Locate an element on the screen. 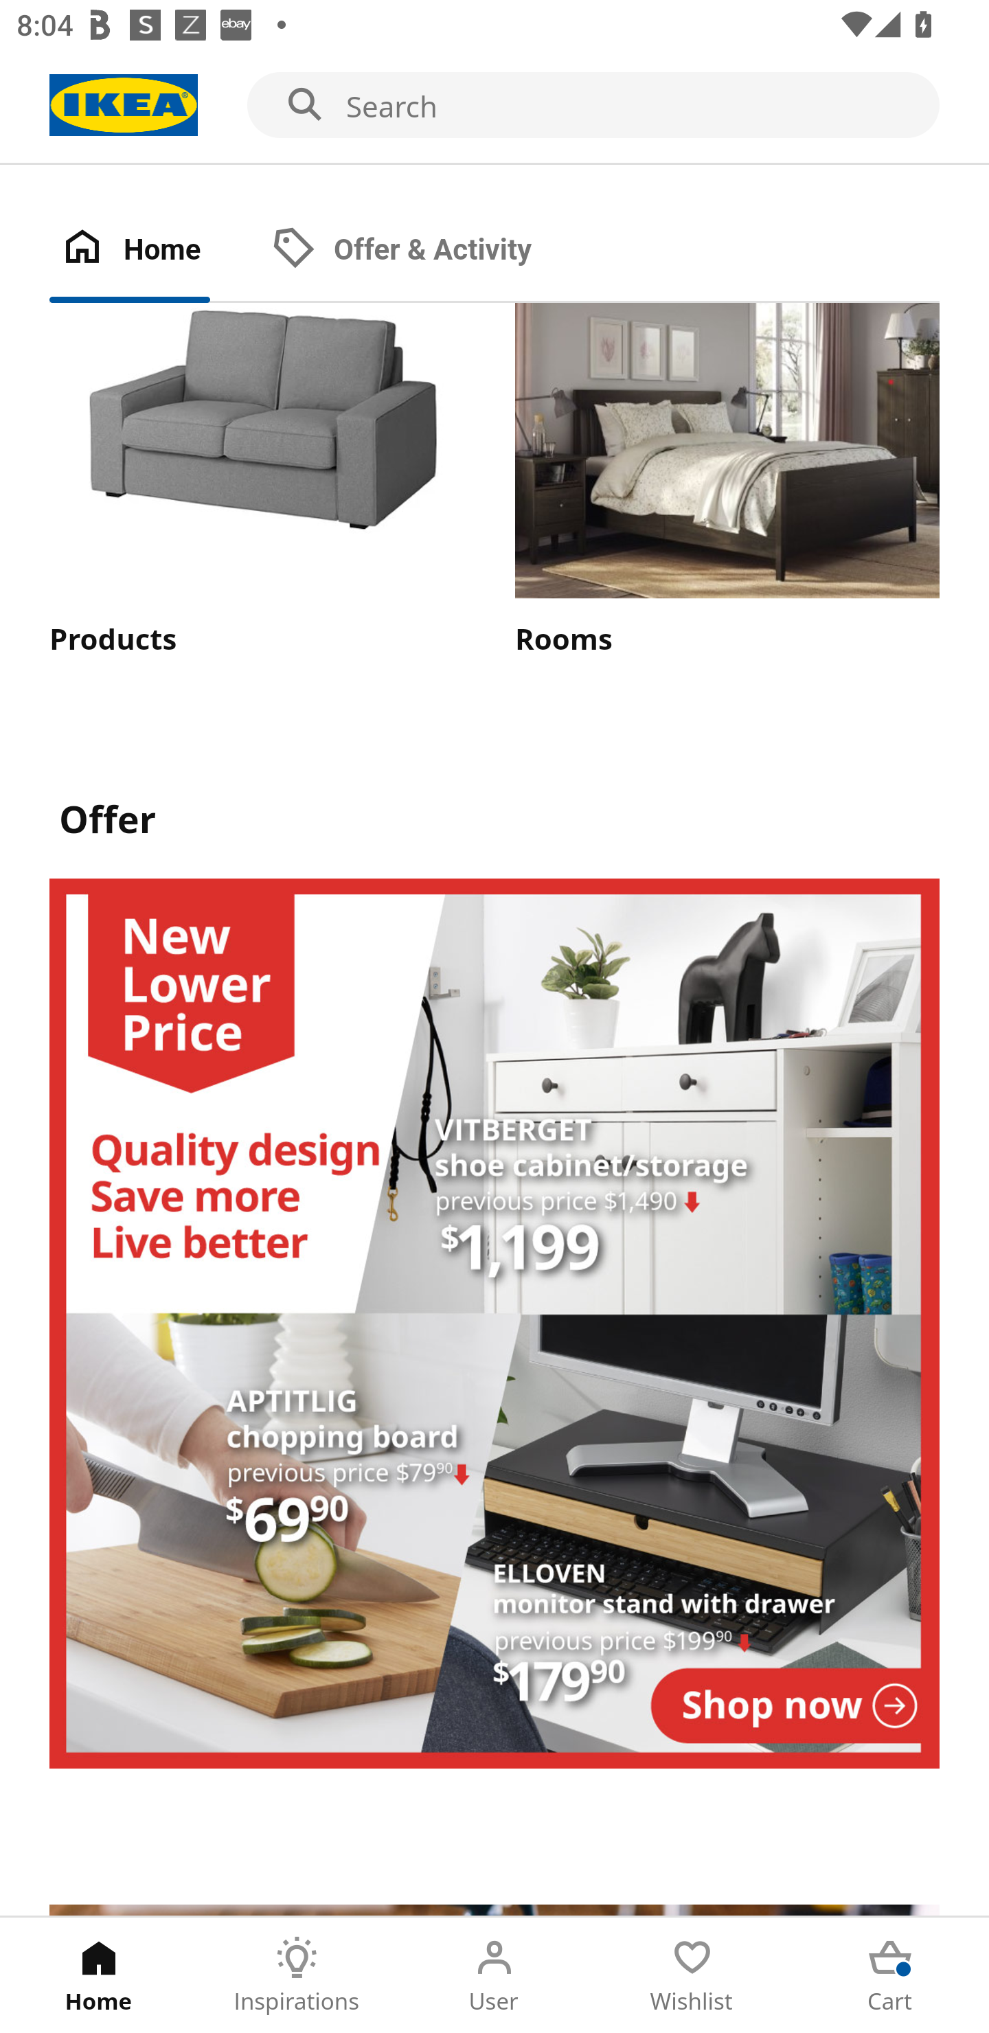  Inspirations
Tab 2 of 5 is located at coordinates (297, 1975).